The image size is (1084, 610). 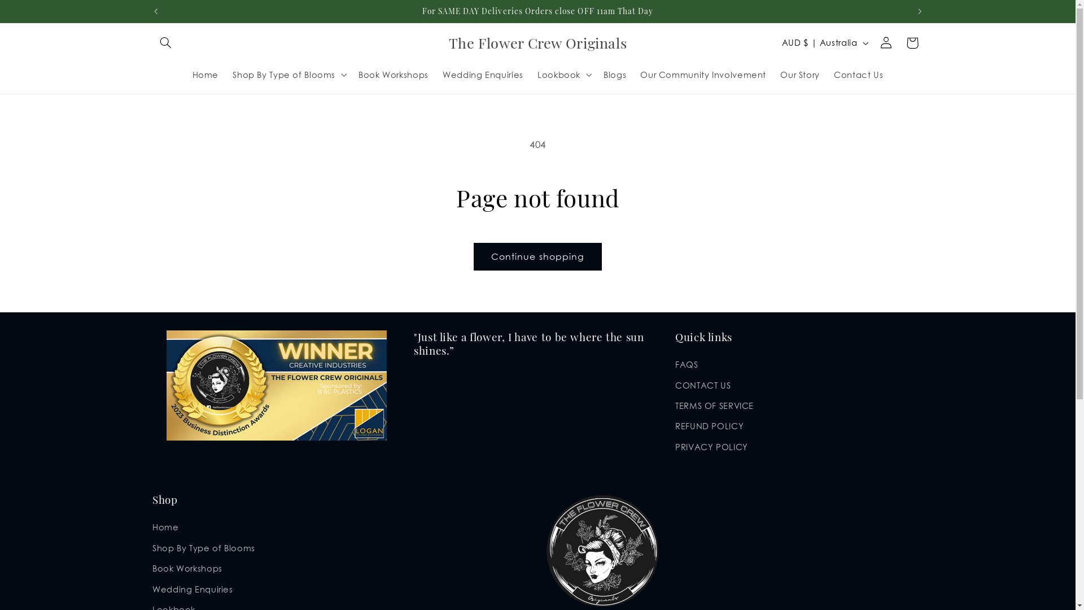 I want to click on Log in, so click(x=886, y=43).